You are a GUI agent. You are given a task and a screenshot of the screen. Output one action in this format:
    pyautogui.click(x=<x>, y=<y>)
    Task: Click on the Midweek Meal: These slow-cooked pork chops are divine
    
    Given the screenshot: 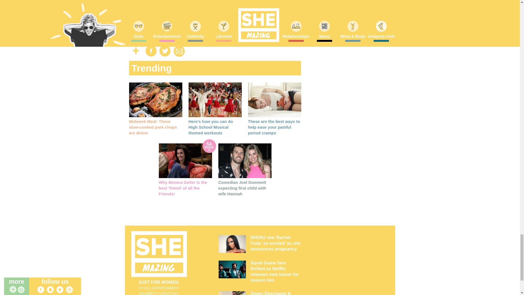 What is the action you would take?
    pyautogui.click(x=155, y=100)
    